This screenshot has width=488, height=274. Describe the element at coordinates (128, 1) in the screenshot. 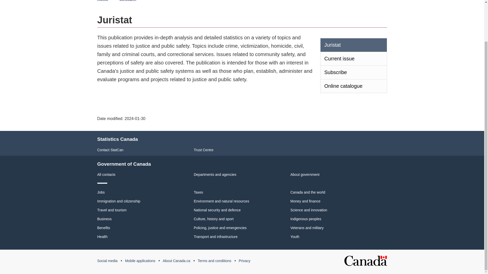

I see `85-002-X` at that location.